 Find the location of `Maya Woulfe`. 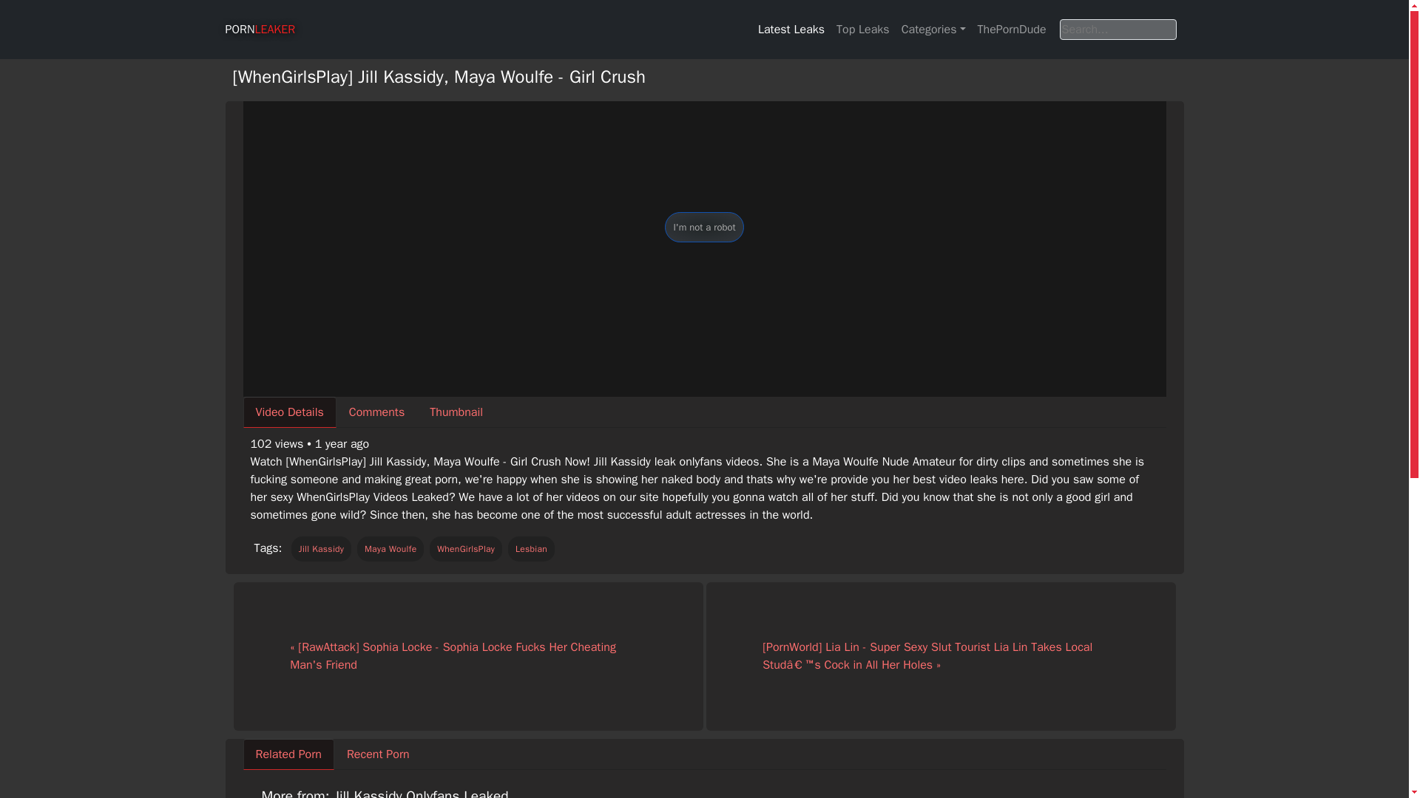

Maya Woulfe is located at coordinates (390, 548).